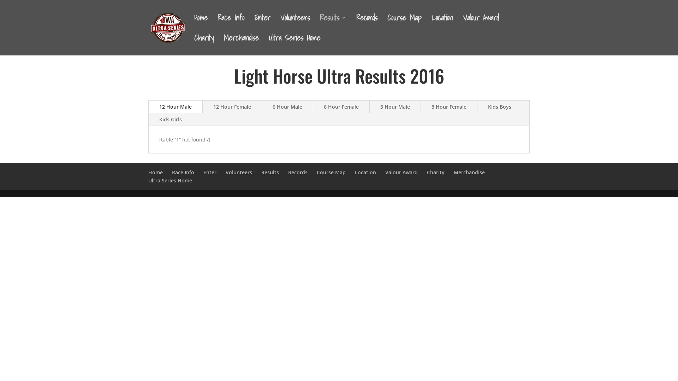 The height and width of the screenshot is (381, 678). What do you see at coordinates (500, 107) in the screenshot?
I see `Kids Boys` at bounding box center [500, 107].